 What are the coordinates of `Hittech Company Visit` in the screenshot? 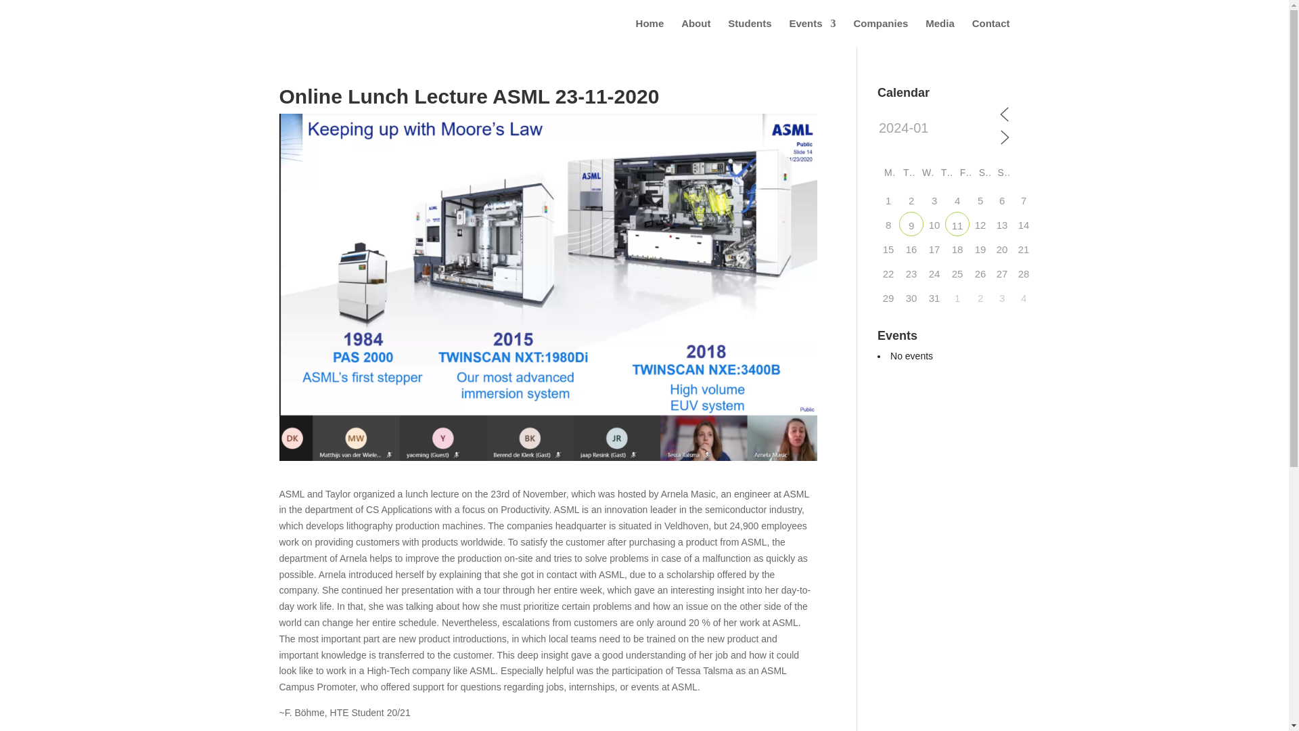 It's located at (911, 223).